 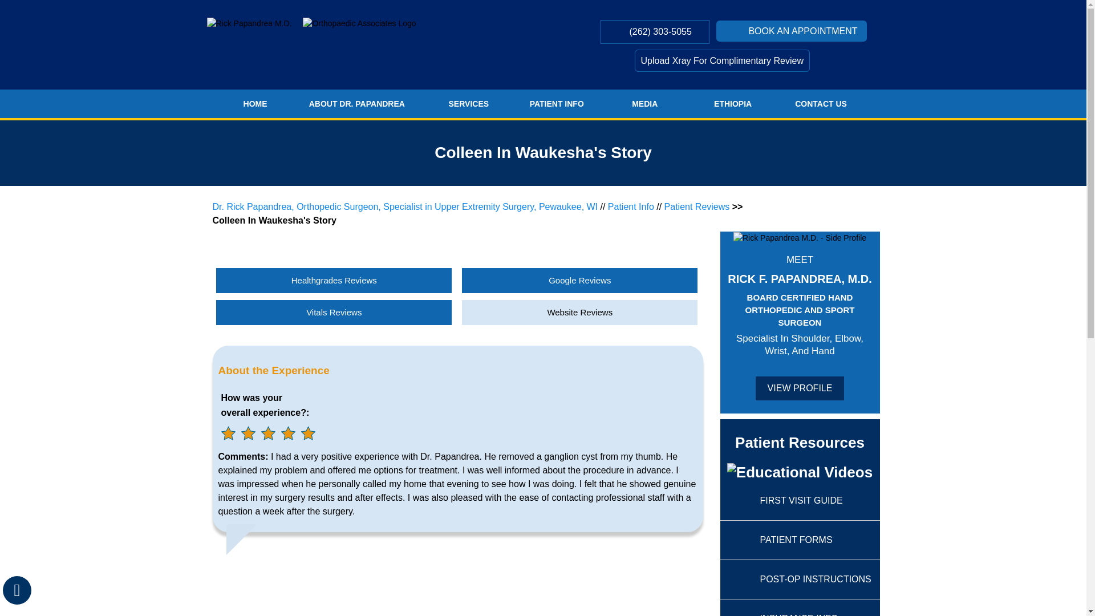 What do you see at coordinates (721, 60) in the screenshot?
I see `Upload Xray For Complimentary Review` at bounding box center [721, 60].